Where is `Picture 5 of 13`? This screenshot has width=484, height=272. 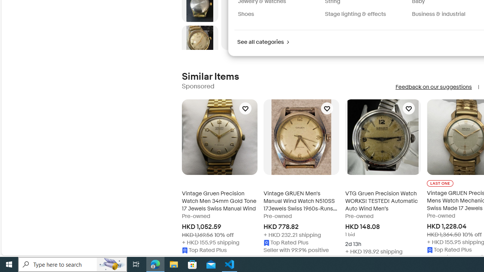 Picture 5 of 13 is located at coordinates (200, 43).